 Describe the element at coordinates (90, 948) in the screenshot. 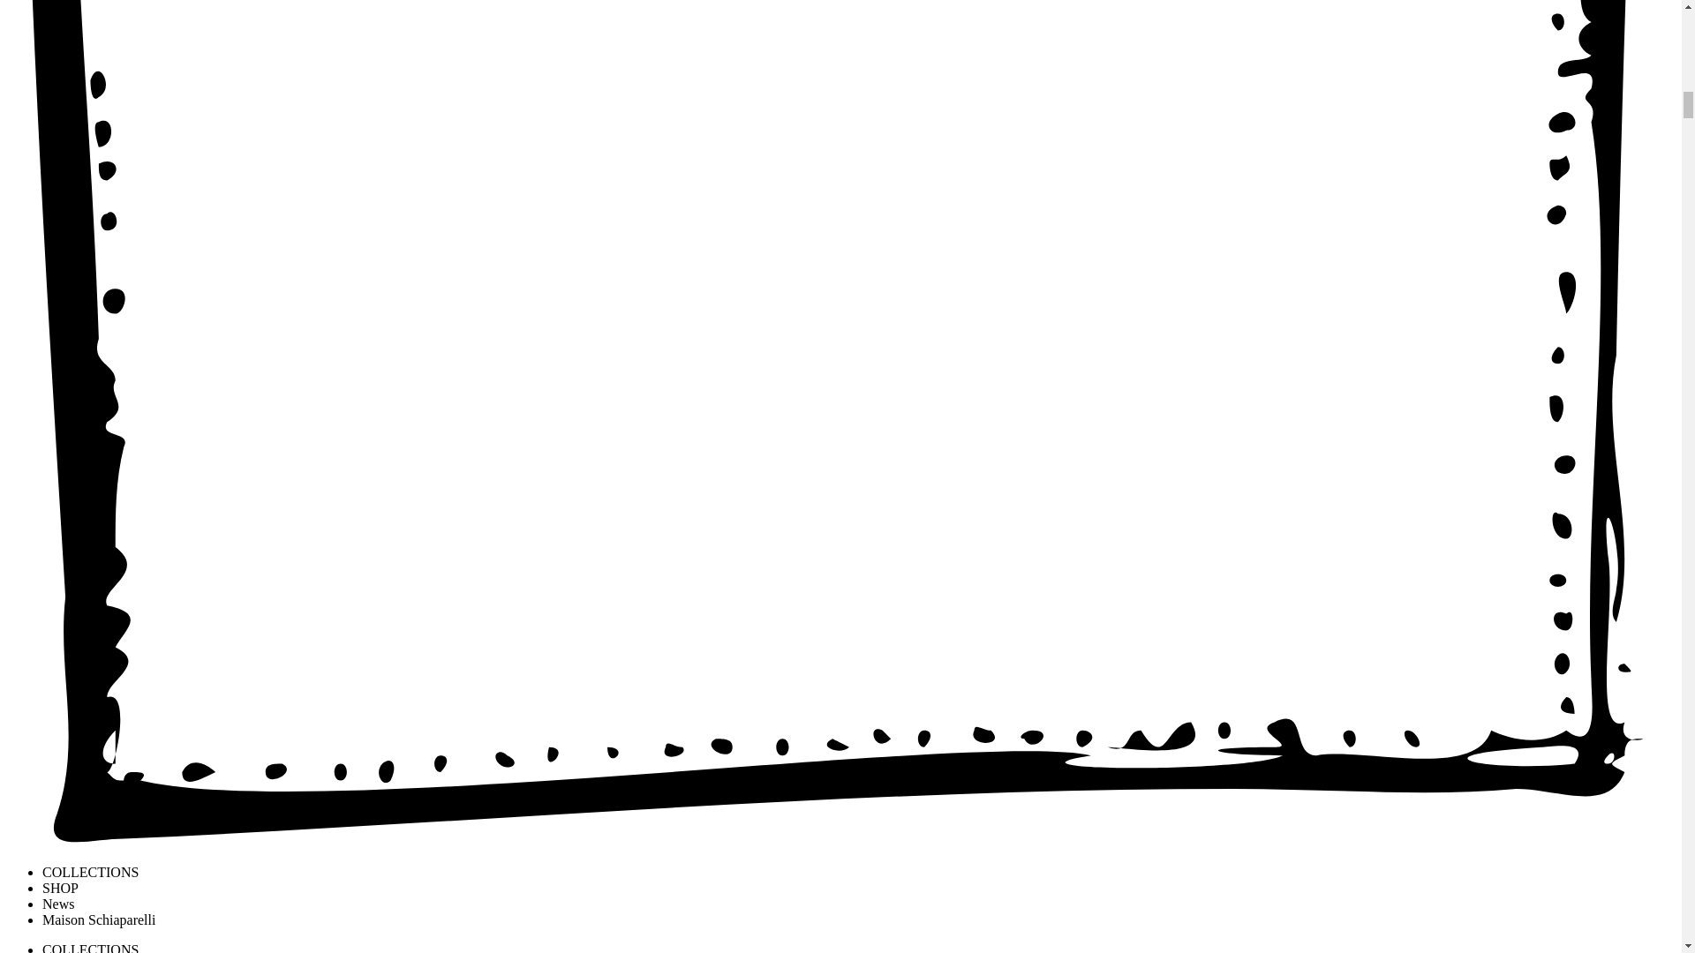

I see `COLLECTIONS` at that location.